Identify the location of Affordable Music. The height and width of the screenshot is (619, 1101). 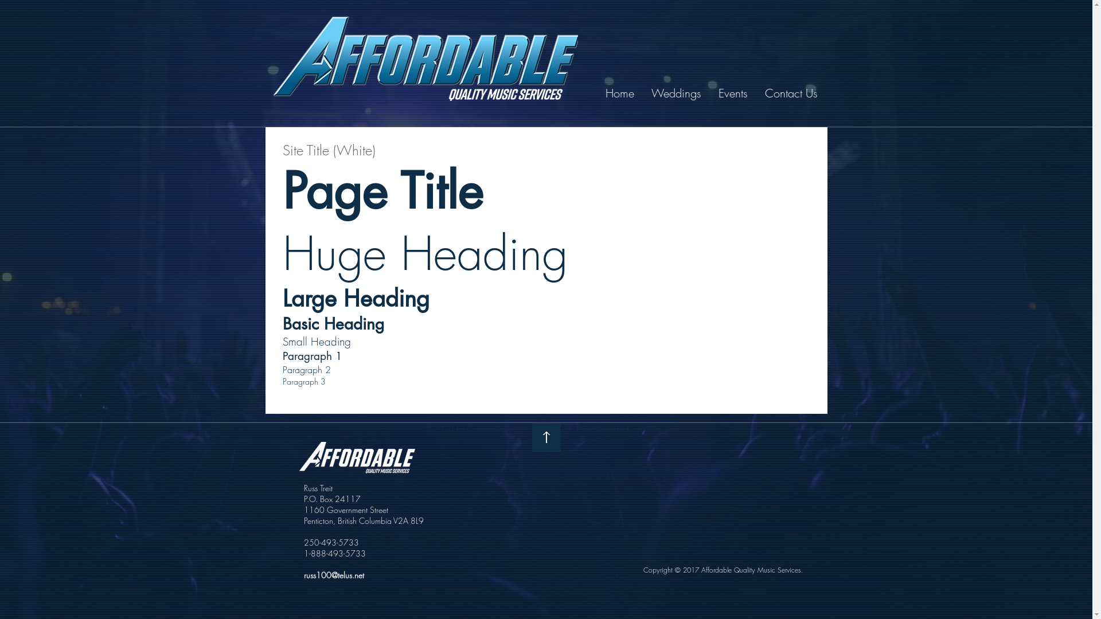
(425, 58).